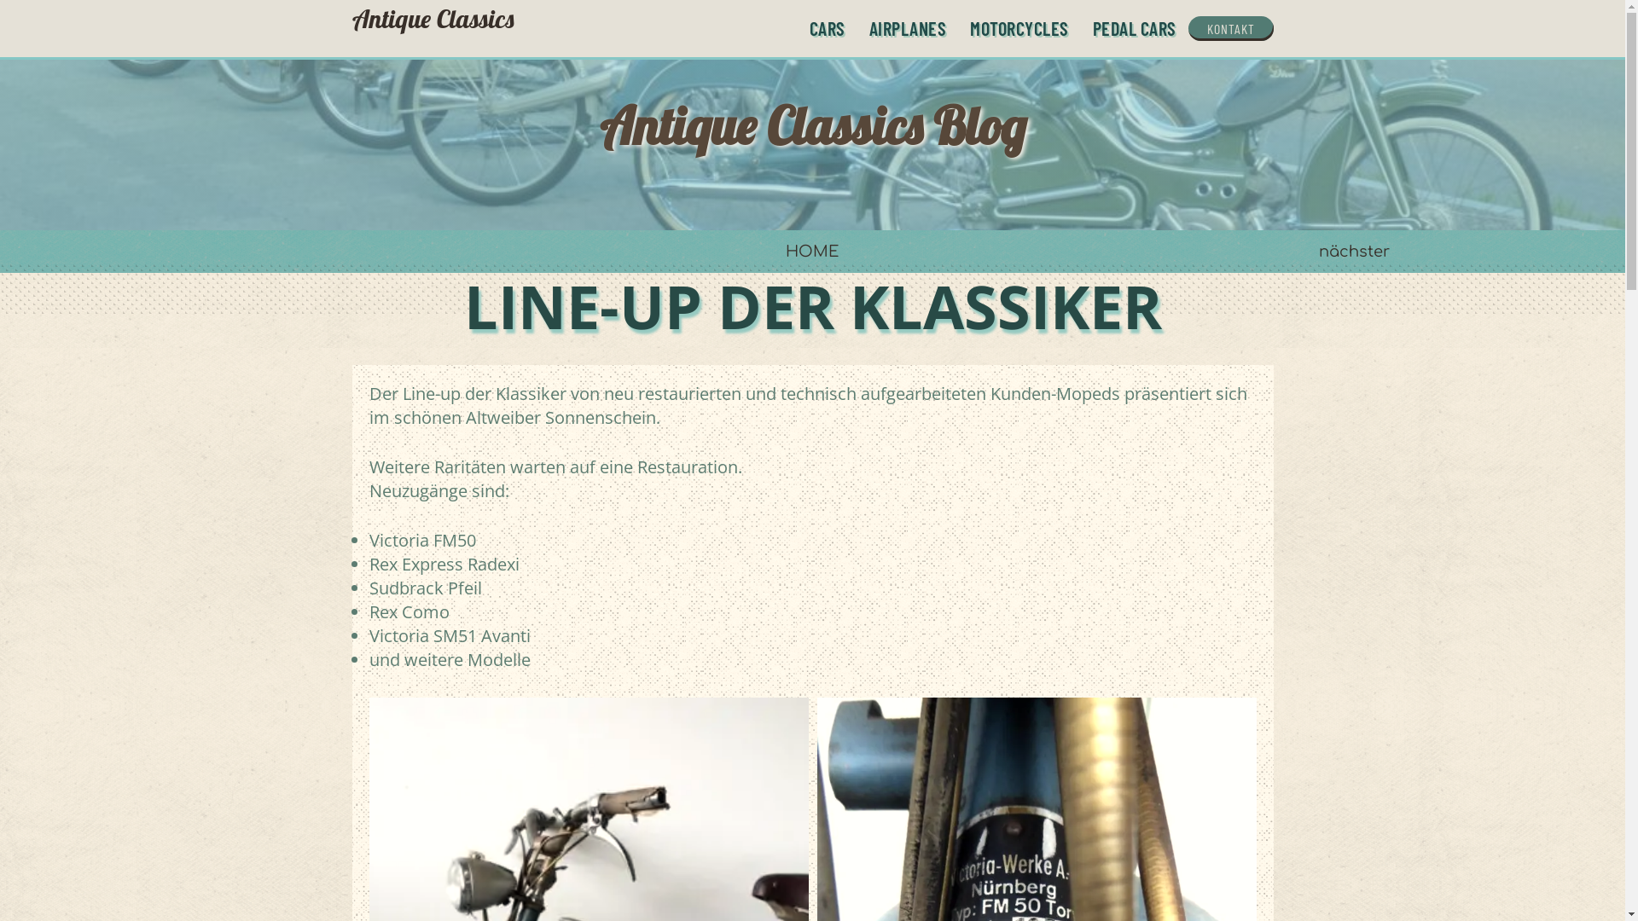 This screenshot has height=921, width=1638. What do you see at coordinates (1134, 29) in the screenshot?
I see `PEDAL CARS` at bounding box center [1134, 29].